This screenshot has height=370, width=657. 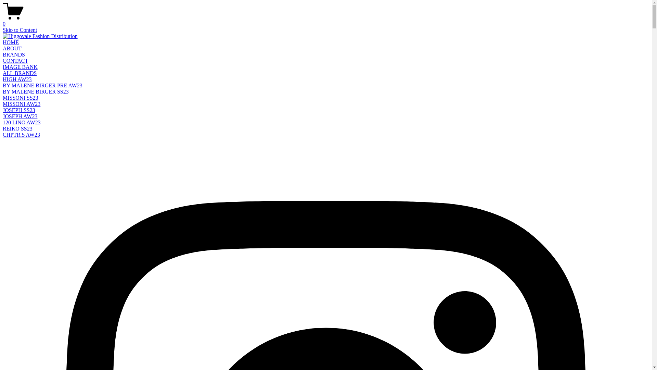 What do you see at coordinates (36, 92) in the screenshot?
I see `BY MALENE BIRGER SS23` at bounding box center [36, 92].